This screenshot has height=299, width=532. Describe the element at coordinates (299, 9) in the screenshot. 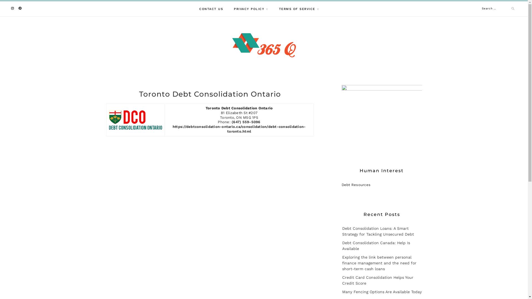

I see `TERMS OF SERVICE` at that location.